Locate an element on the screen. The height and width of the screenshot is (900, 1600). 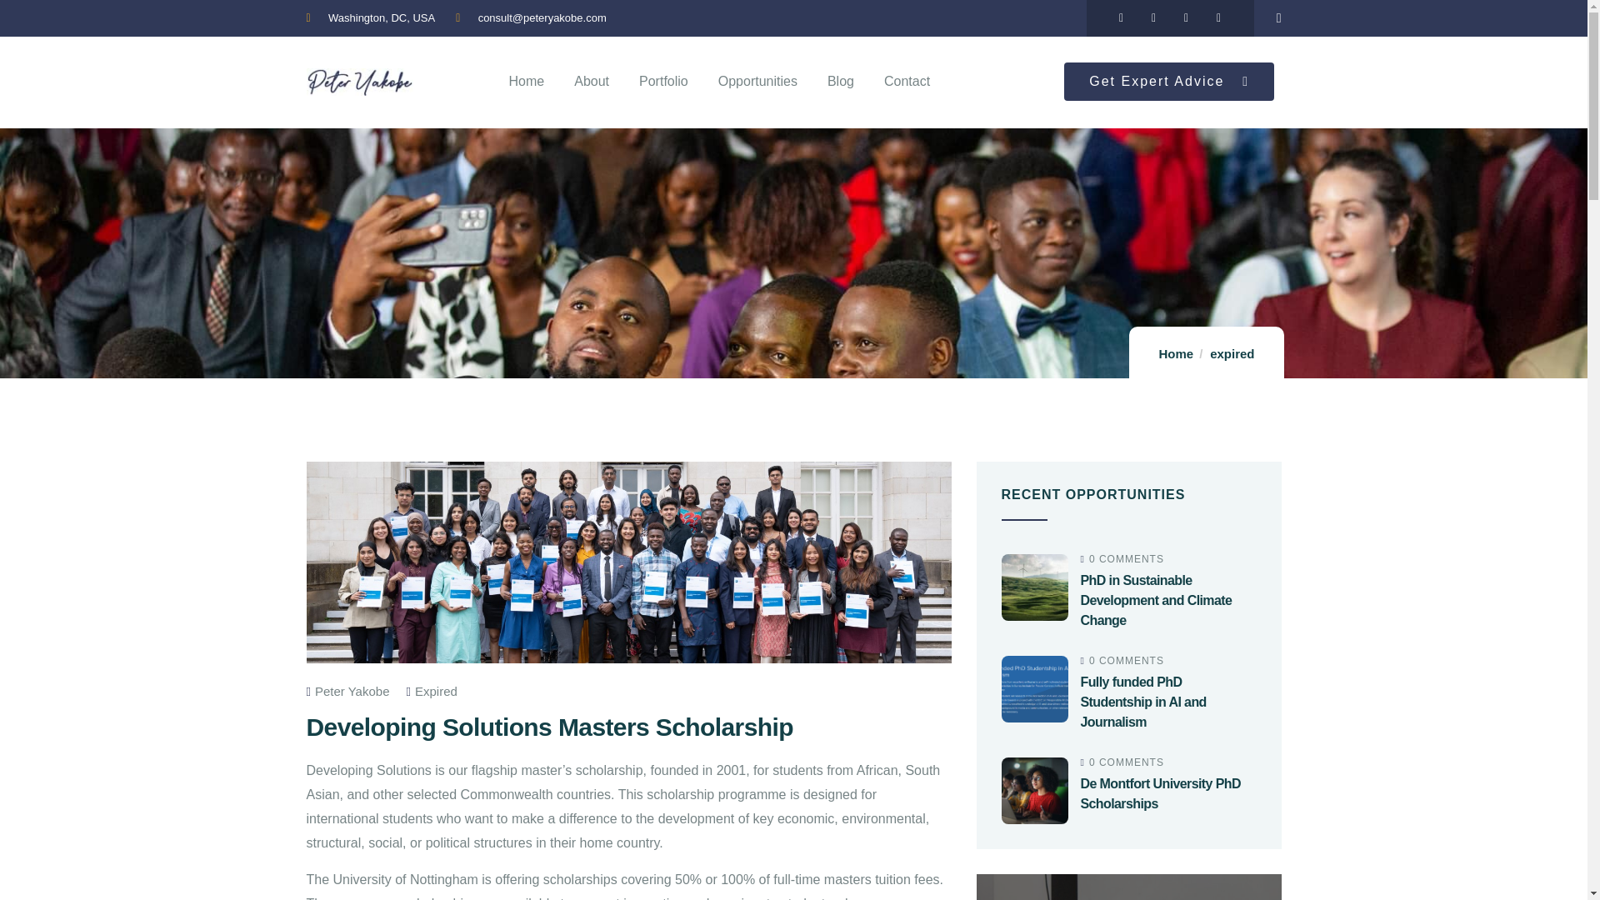
Contact is located at coordinates (907, 82).